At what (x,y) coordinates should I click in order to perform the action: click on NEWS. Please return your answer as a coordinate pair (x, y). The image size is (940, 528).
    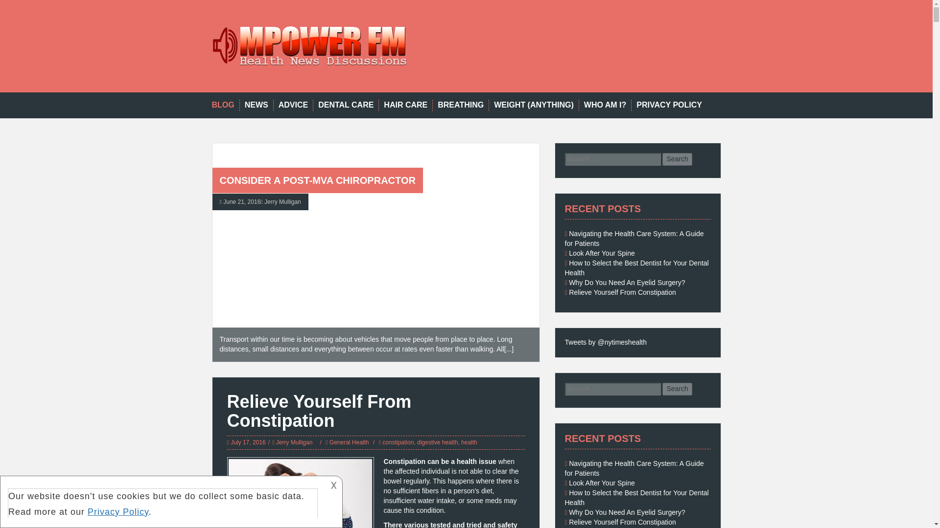
    Looking at the image, I should click on (256, 105).